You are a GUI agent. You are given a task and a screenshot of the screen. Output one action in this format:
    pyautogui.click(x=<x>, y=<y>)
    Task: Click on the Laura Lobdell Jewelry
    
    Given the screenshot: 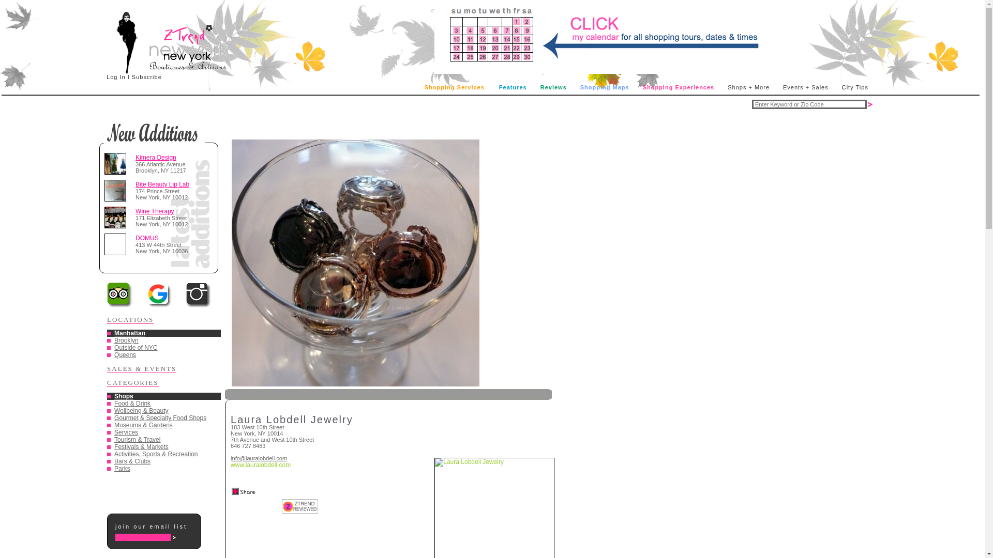 What is the action you would take?
    pyautogui.click(x=355, y=263)
    